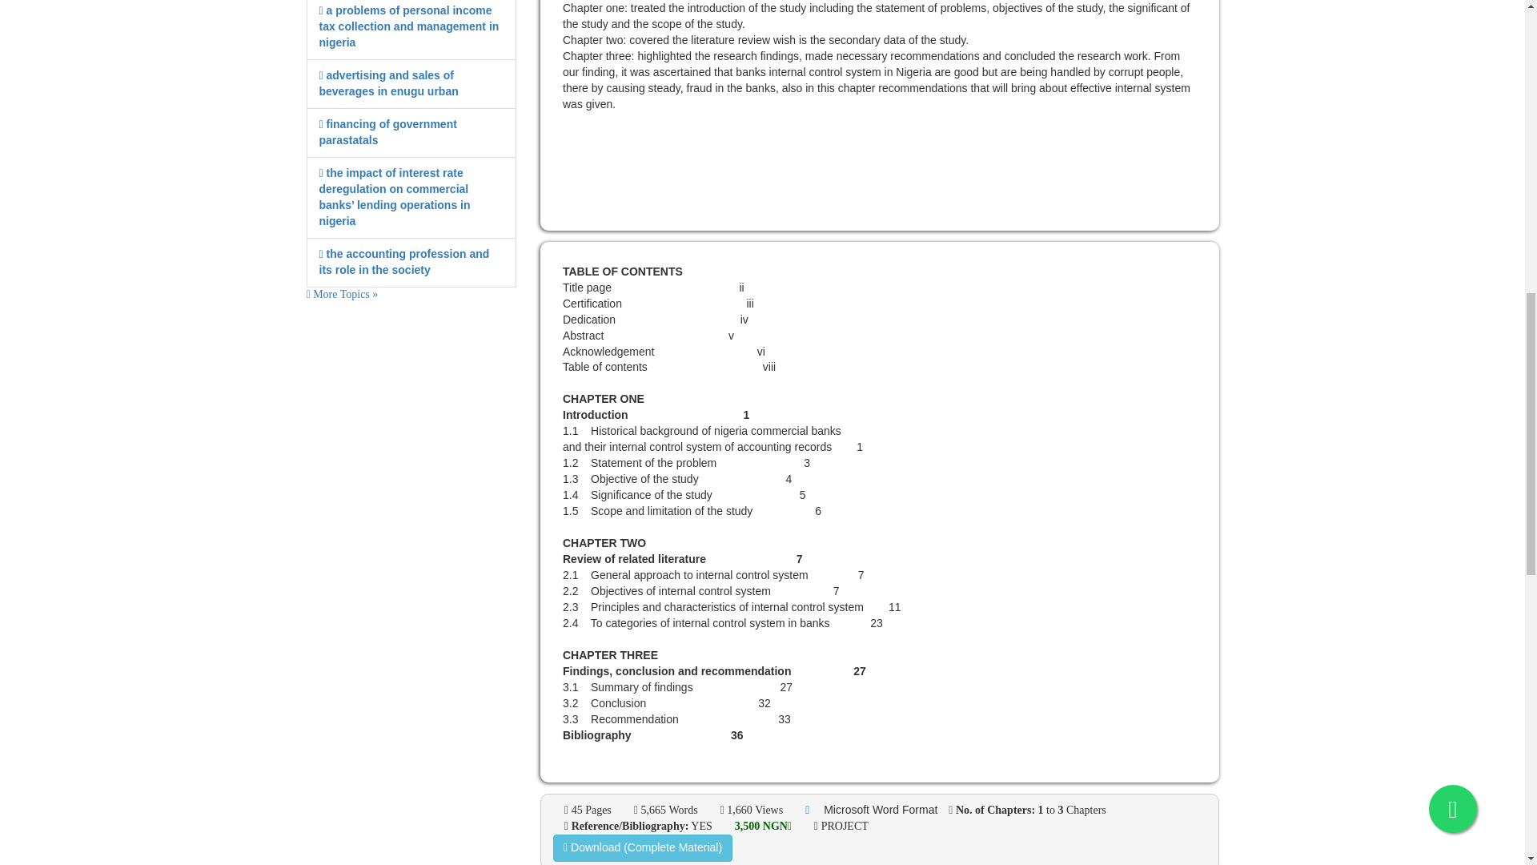 Image resolution: width=1537 pixels, height=865 pixels. Describe the element at coordinates (387, 131) in the screenshot. I see `financing of government parastatals` at that location.